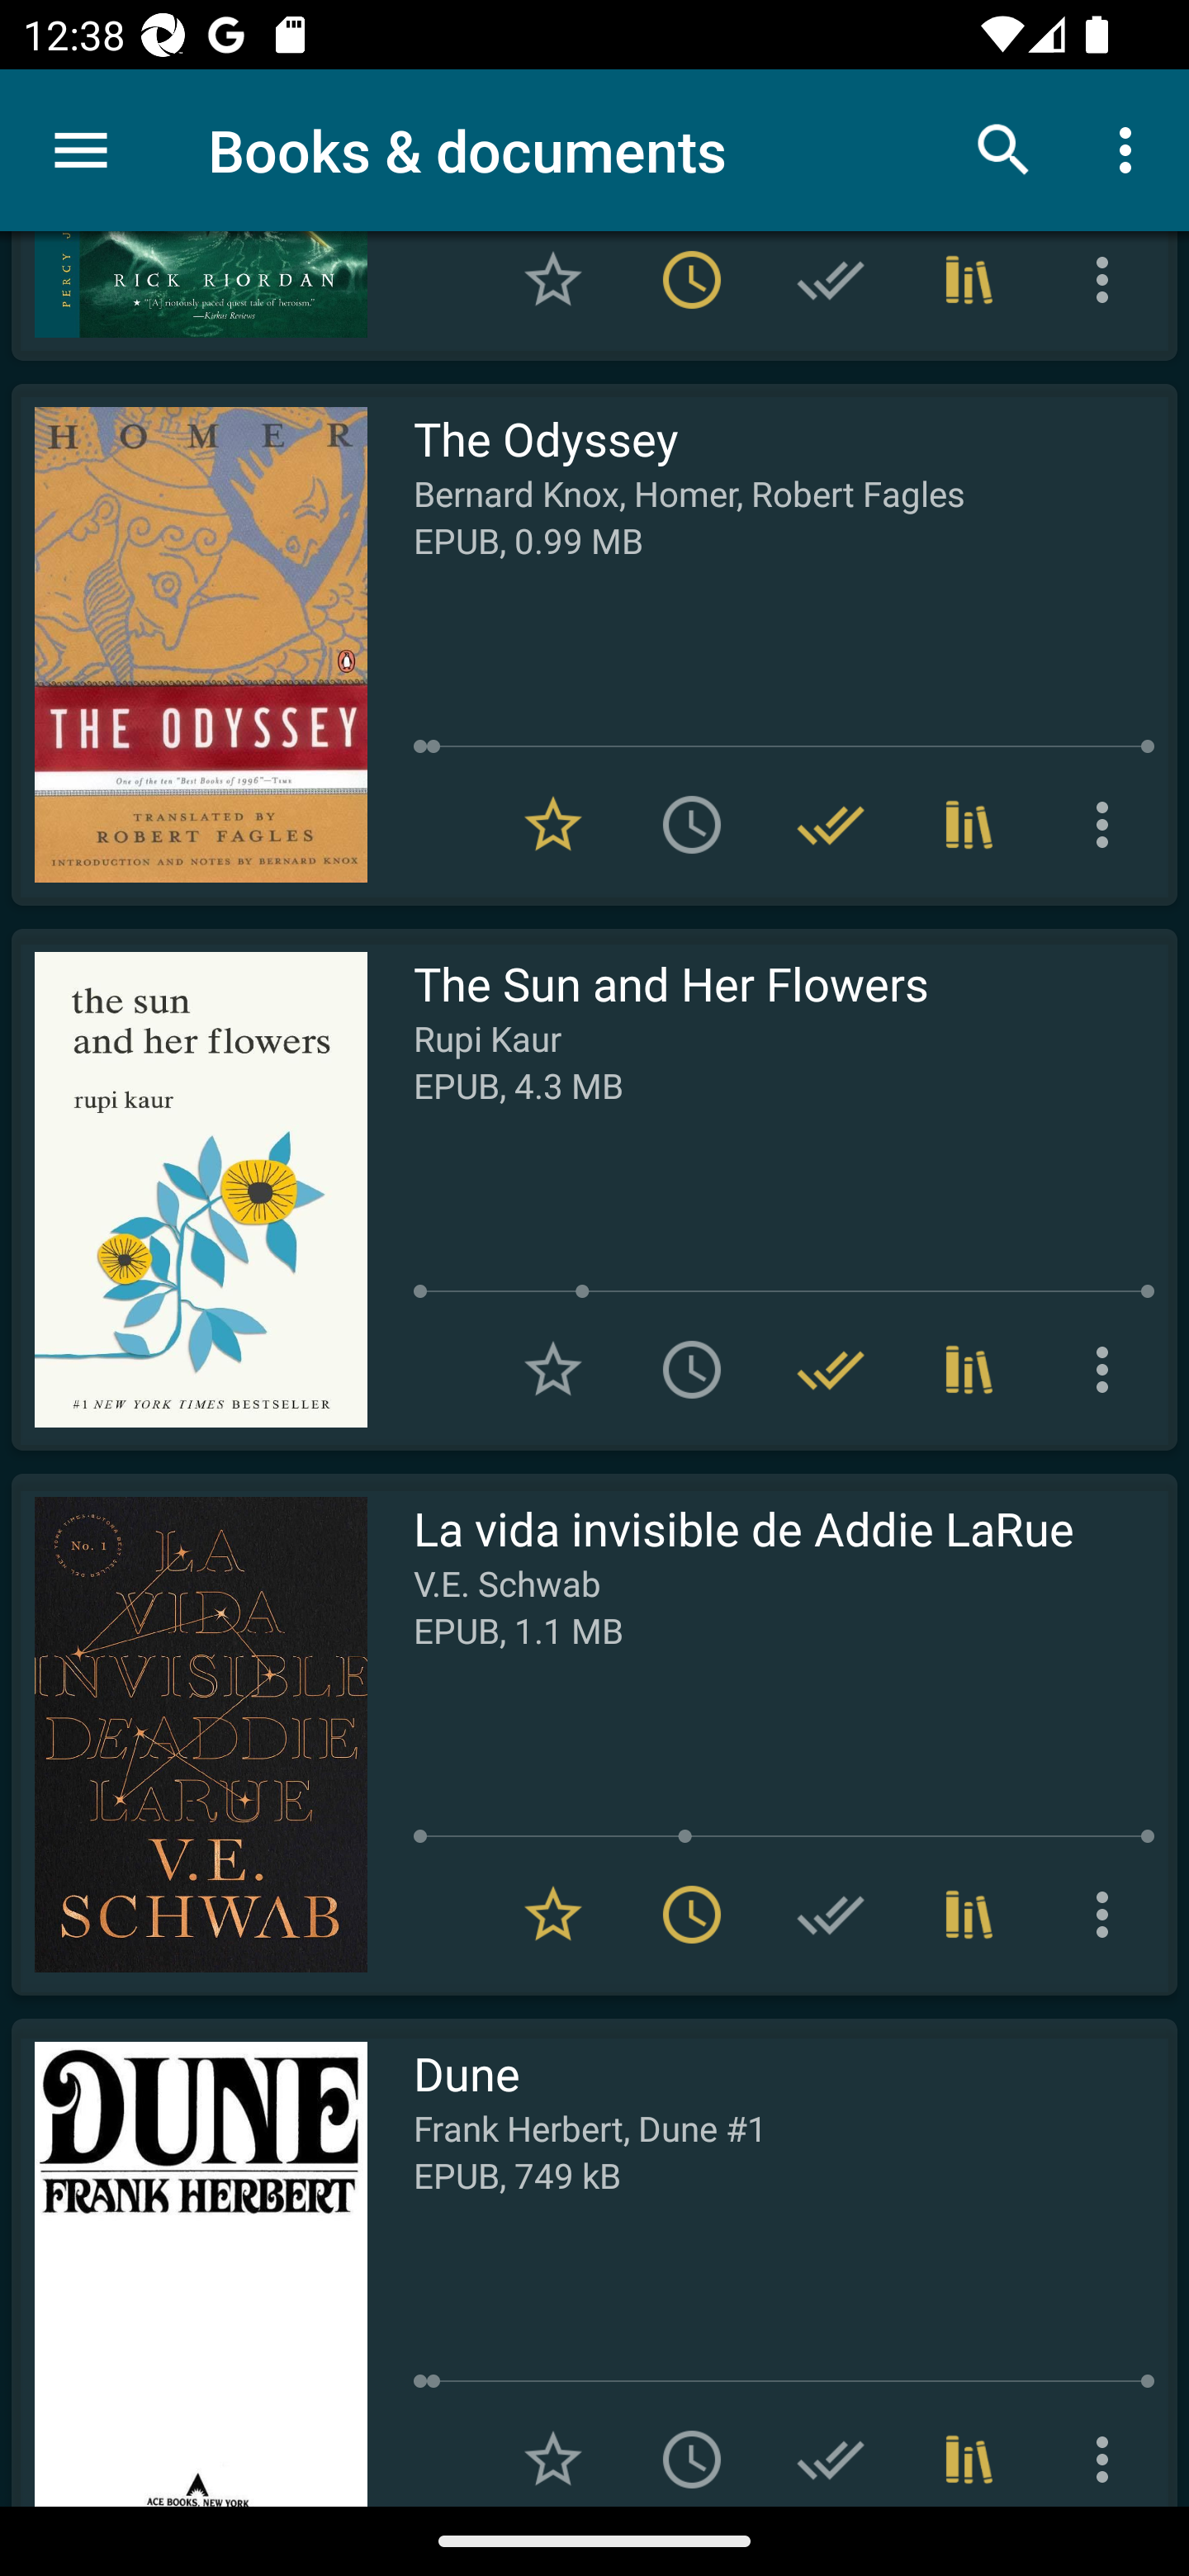  I want to click on Collections (1), so click(969, 291).